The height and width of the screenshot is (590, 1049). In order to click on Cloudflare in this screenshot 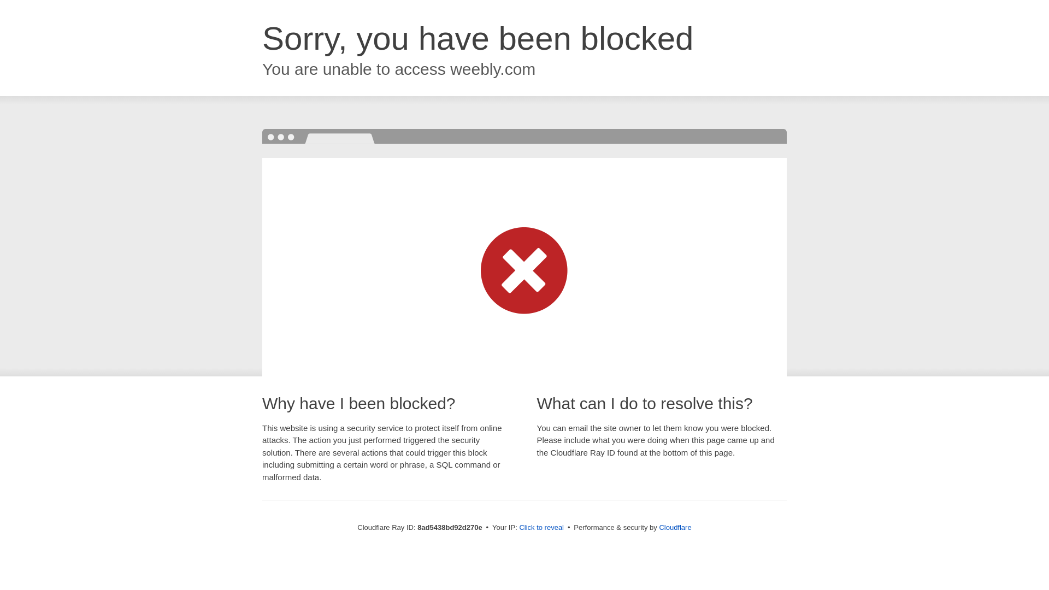, I will do `click(675, 527)`.